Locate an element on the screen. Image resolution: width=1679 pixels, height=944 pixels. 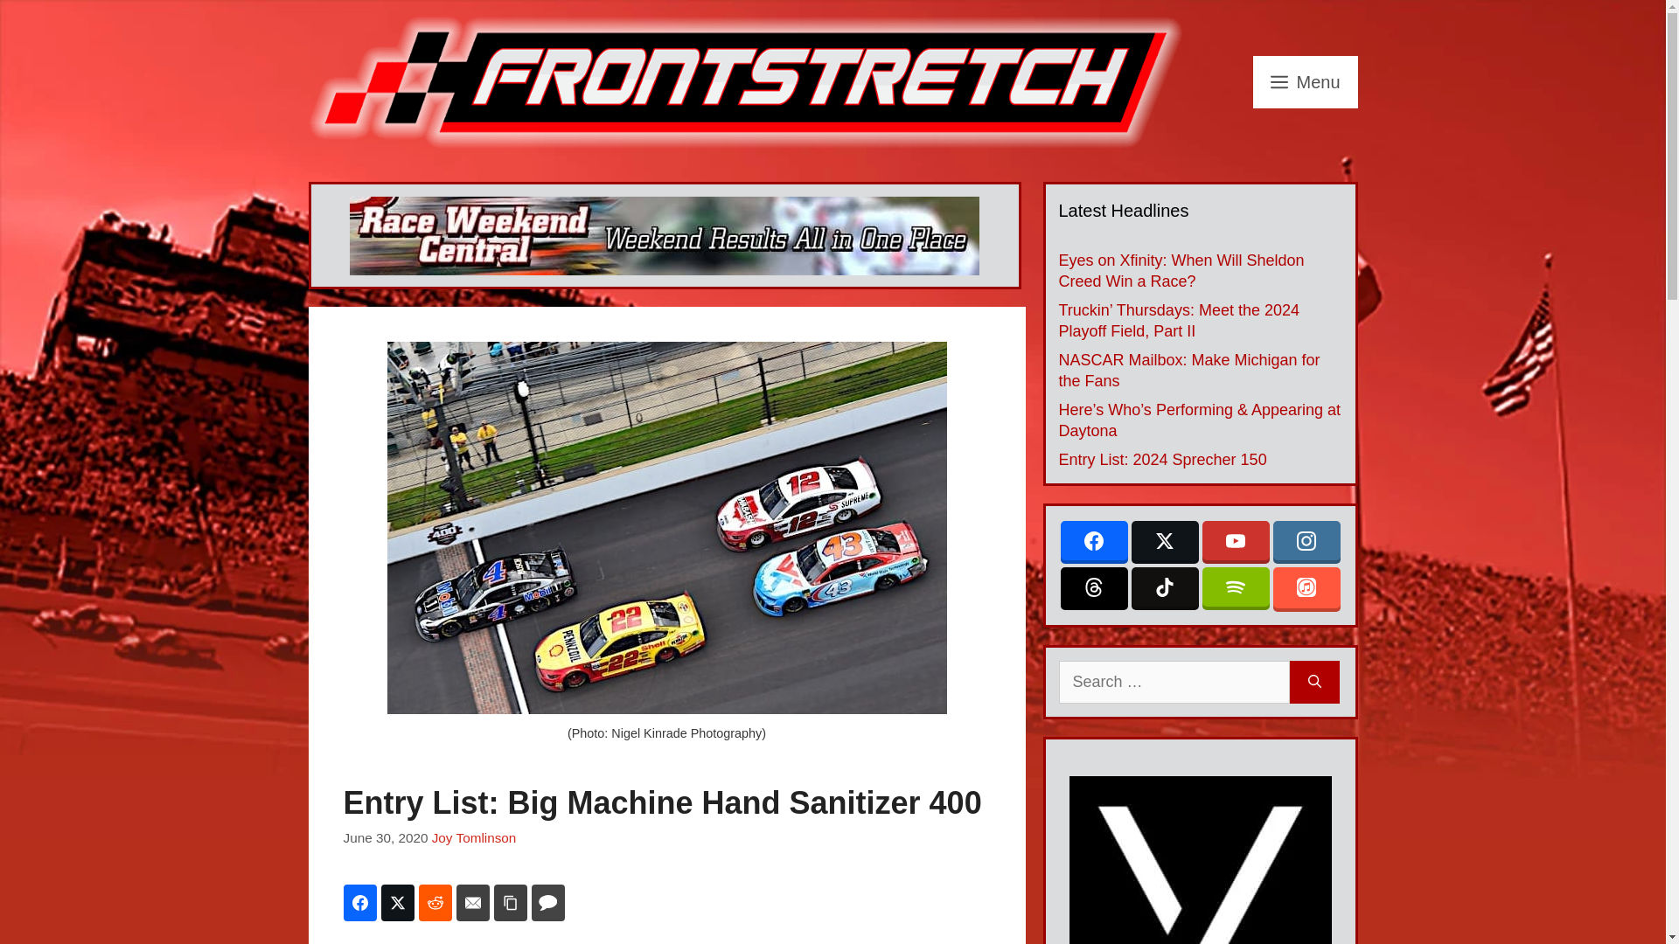
Share on Facebook is located at coordinates (359, 902).